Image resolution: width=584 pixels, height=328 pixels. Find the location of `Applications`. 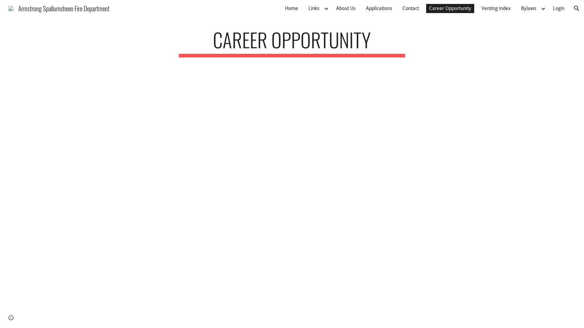

Applications is located at coordinates (379, 9).